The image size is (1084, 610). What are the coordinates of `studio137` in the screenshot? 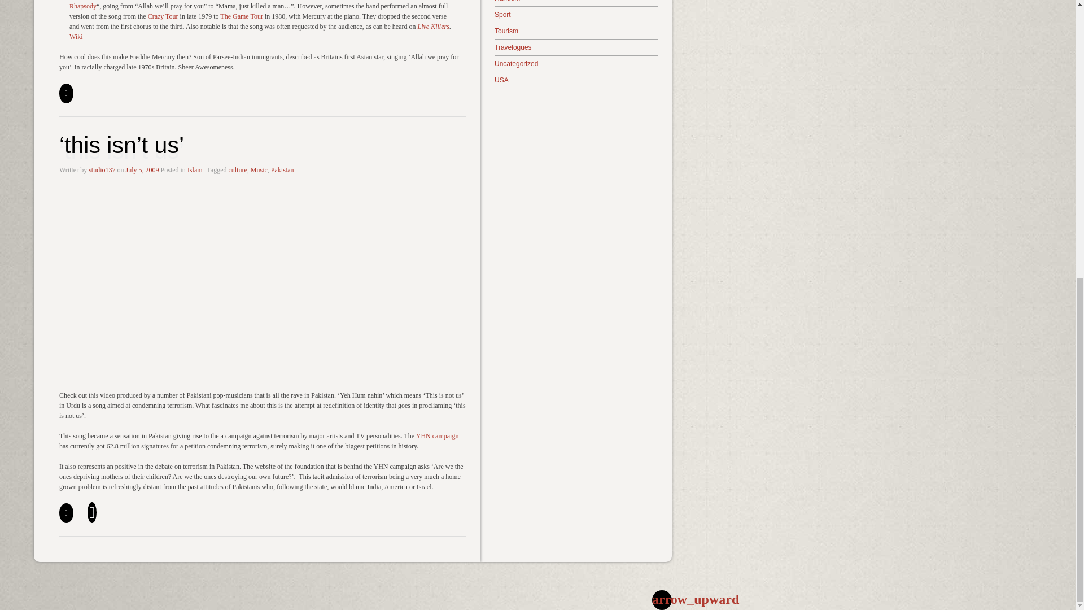 It's located at (102, 169).